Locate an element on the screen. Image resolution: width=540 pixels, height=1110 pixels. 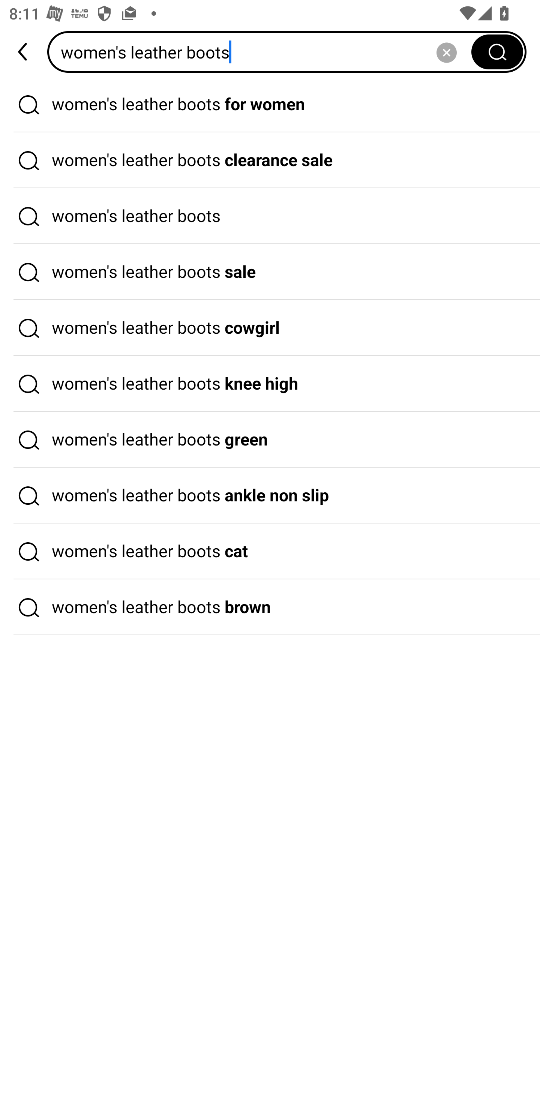
women's leather boots for women is located at coordinates (270, 104).